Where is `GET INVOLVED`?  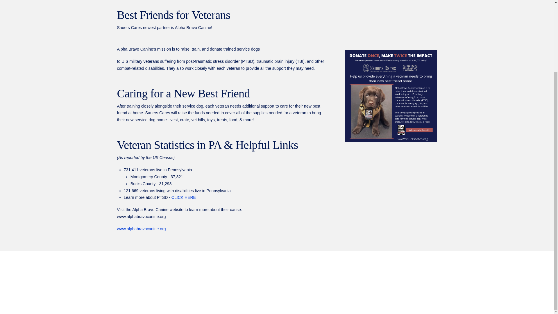 GET INVOLVED is located at coordinates (355, 287).